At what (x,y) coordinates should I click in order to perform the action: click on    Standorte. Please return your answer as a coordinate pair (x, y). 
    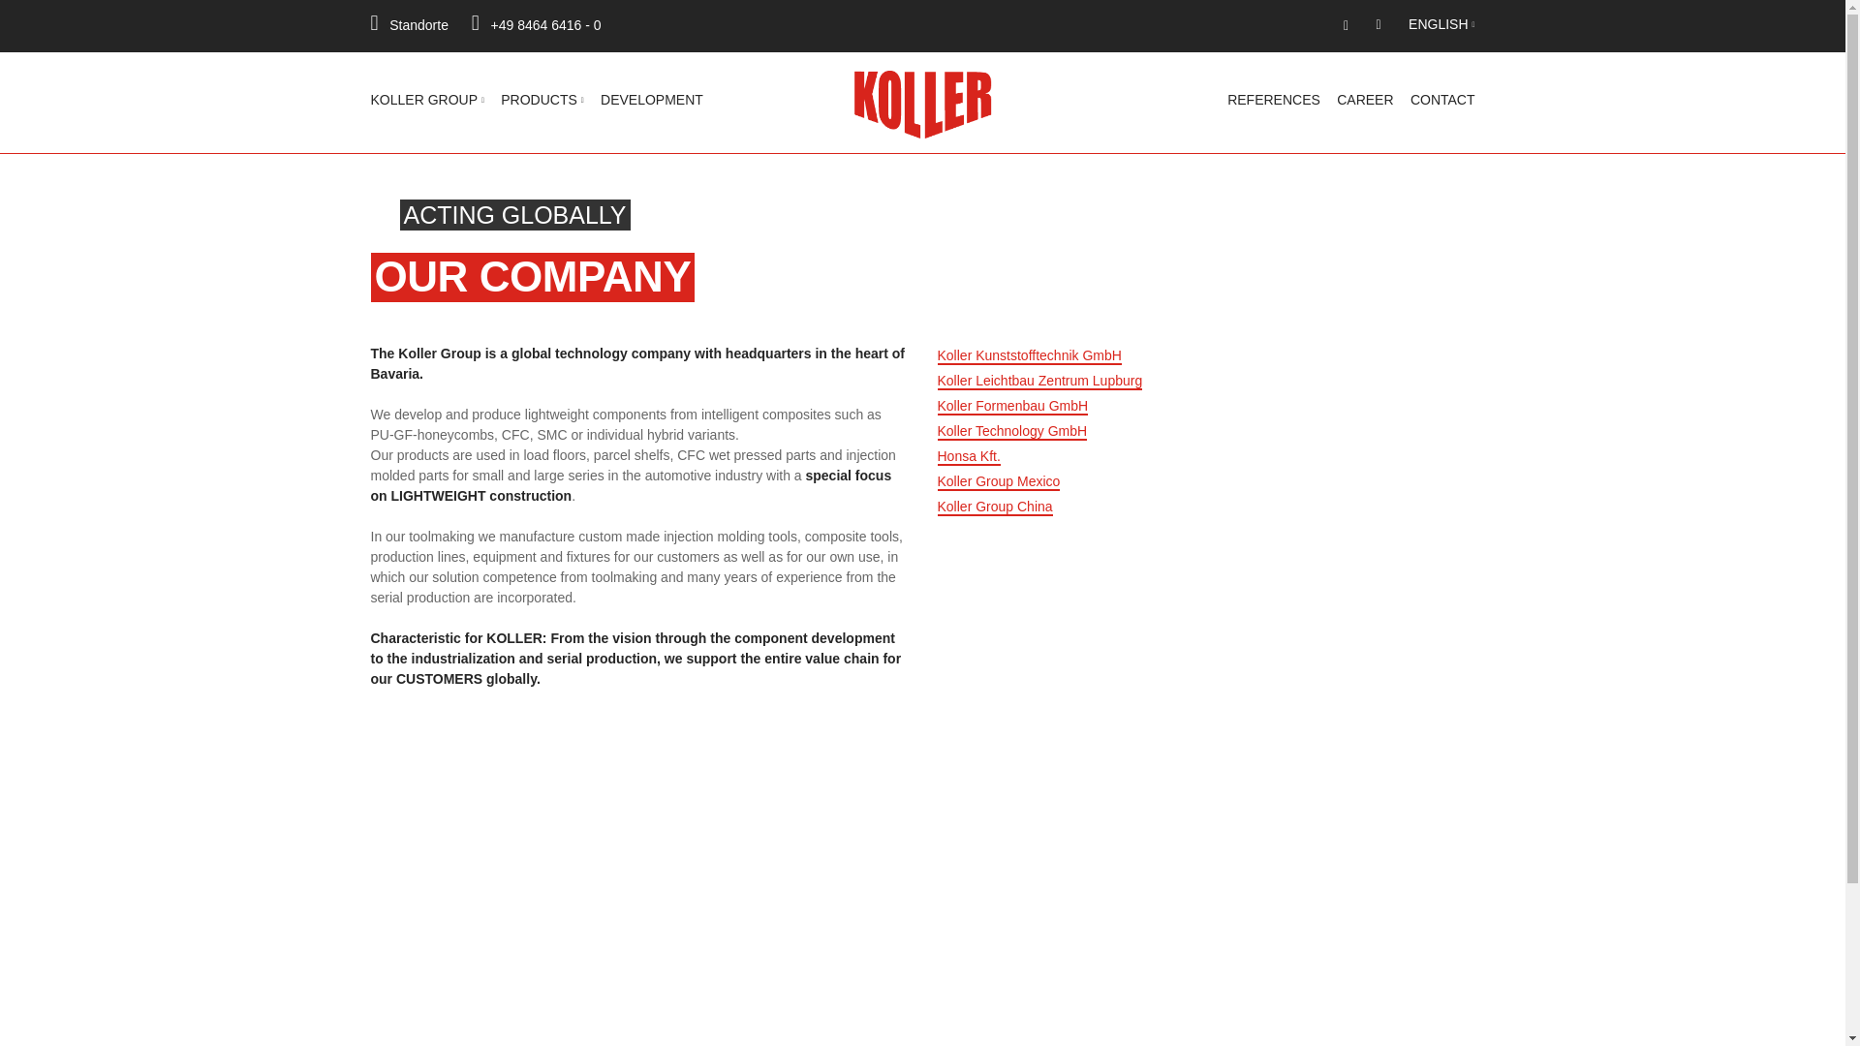
    Looking at the image, I should click on (409, 25).